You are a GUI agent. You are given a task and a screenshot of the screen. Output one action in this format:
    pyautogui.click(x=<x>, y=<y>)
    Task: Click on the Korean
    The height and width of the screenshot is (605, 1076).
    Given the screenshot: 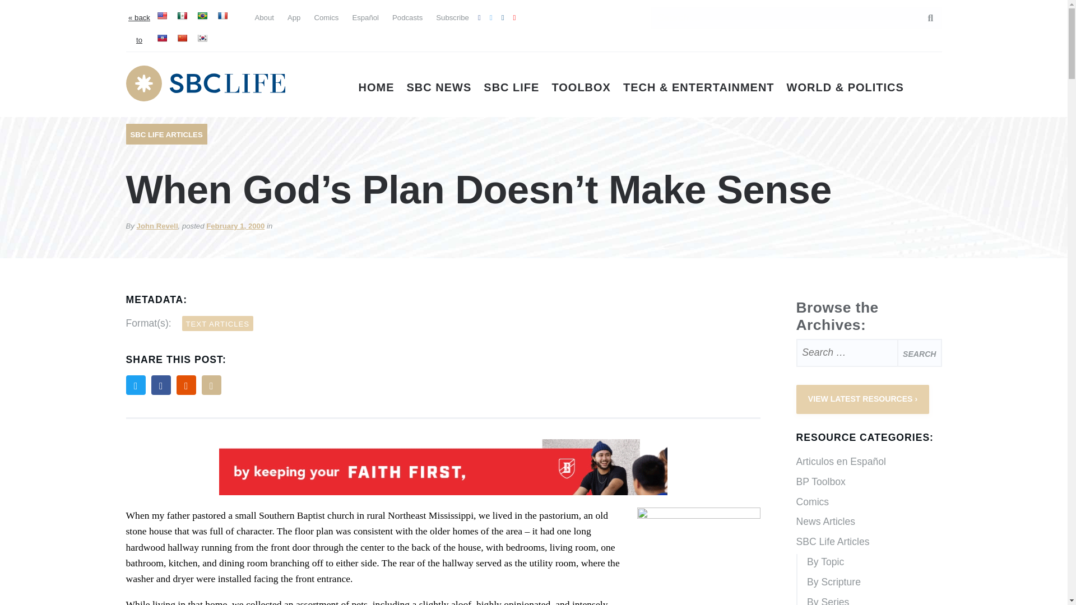 What is the action you would take?
    pyautogui.click(x=202, y=38)
    